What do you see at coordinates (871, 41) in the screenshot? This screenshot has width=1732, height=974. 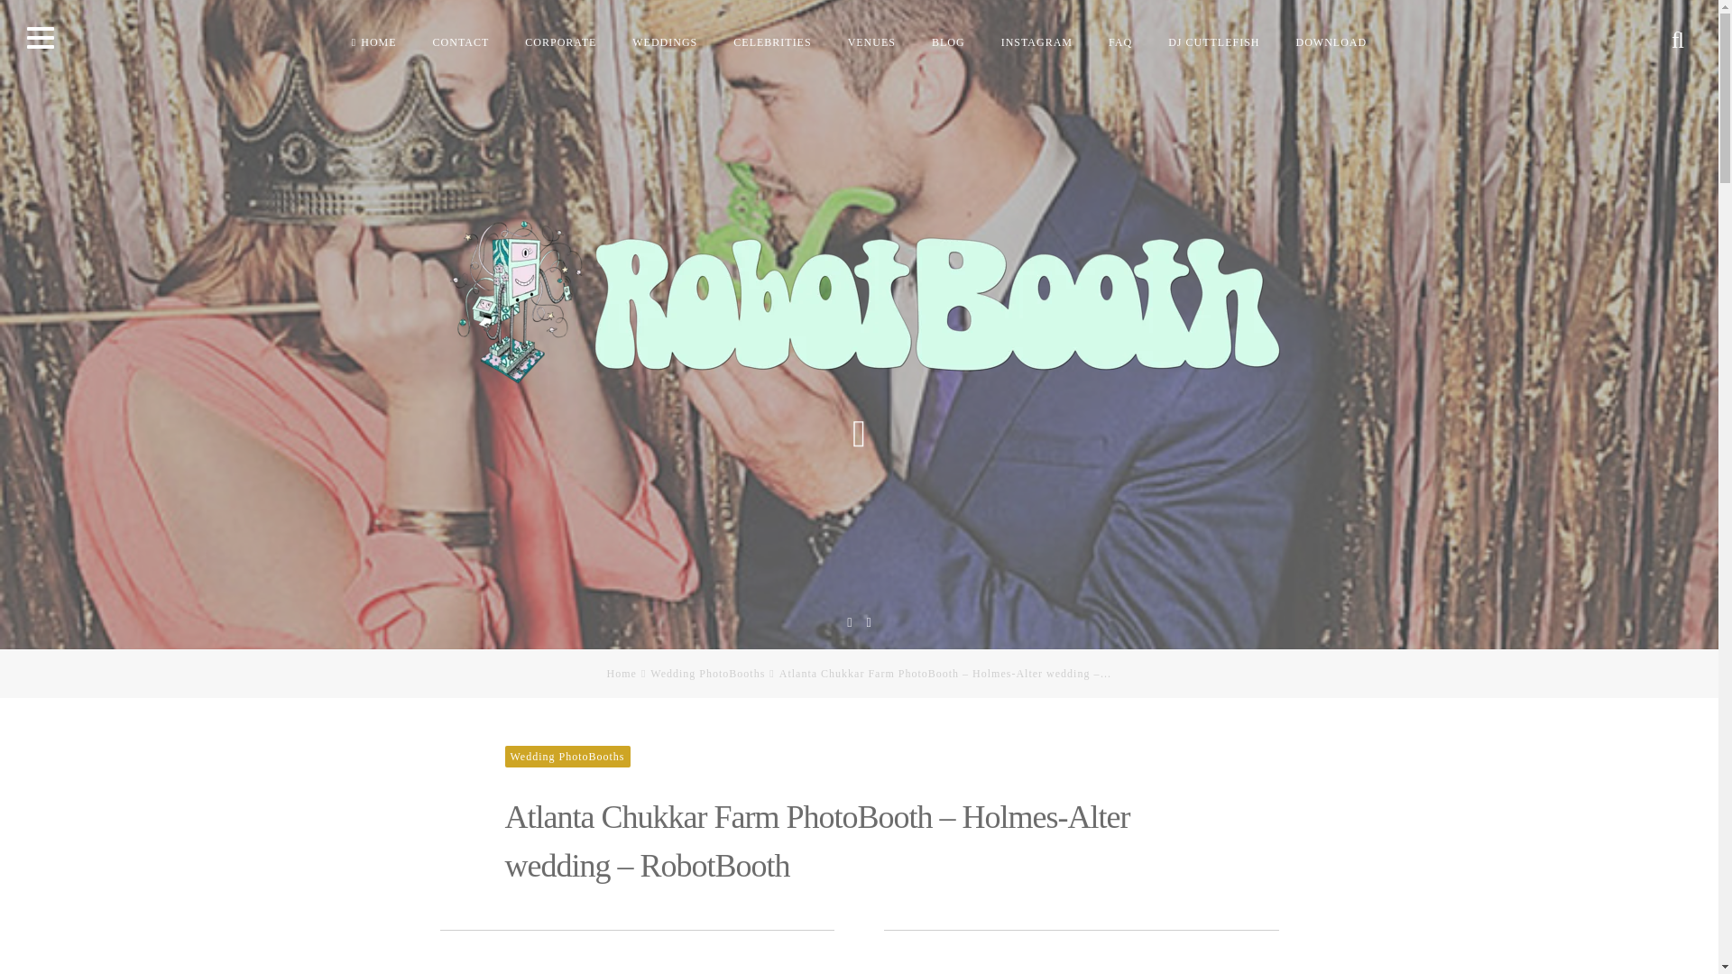 I see `VENUES` at bounding box center [871, 41].